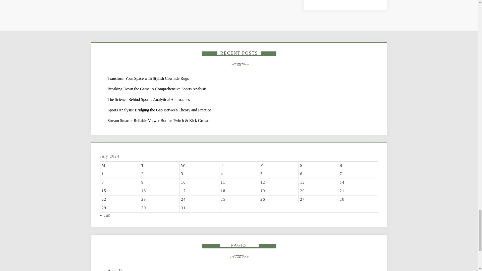  Describe the element at coordinates (239, 166) in the screenshot. I see `Thursday` at that location.